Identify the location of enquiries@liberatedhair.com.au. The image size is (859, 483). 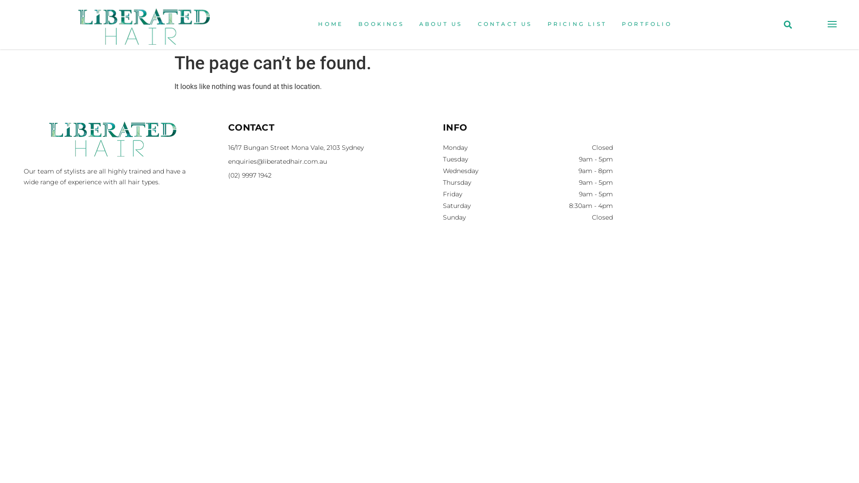
(322, 162).